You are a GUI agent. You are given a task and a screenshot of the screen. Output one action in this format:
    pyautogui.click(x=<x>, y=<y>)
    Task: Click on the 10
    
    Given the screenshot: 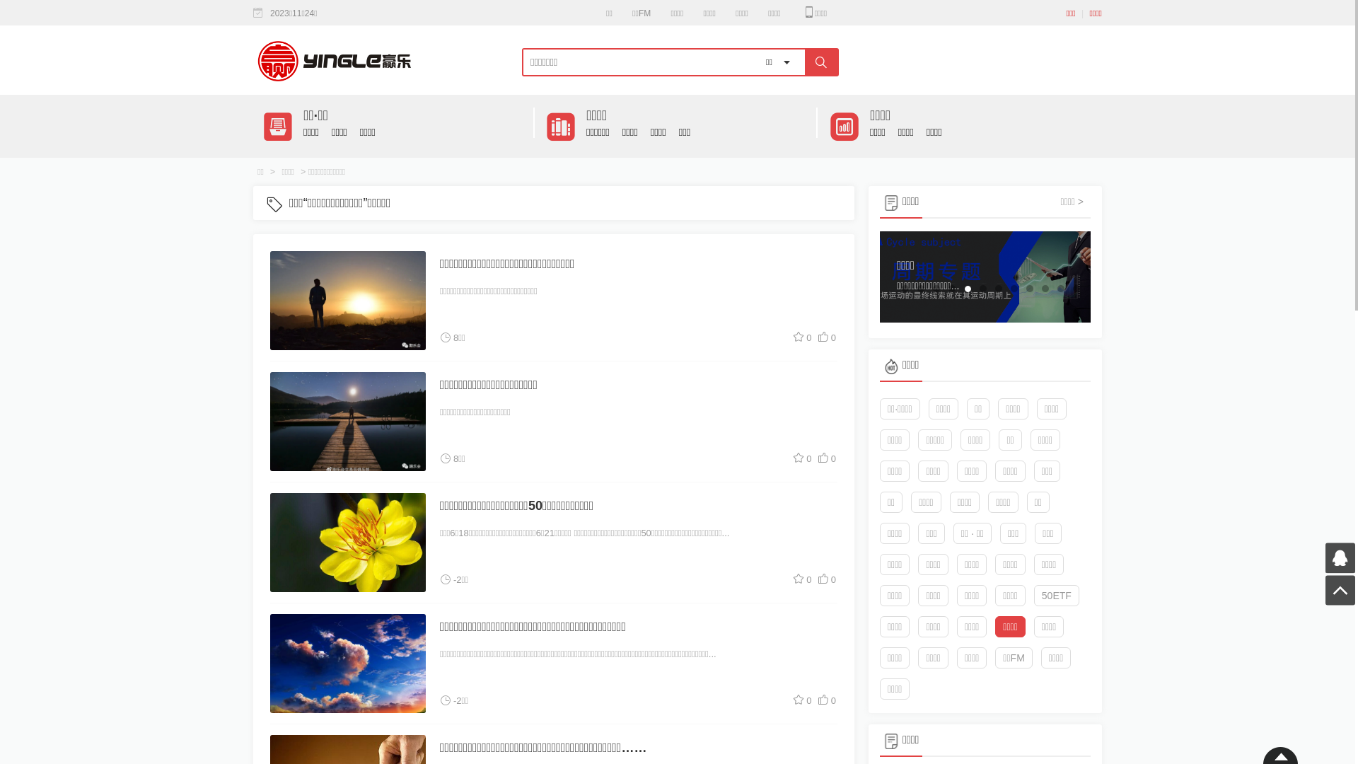 What is the action you would take?
    pyautogui.click(x=1045, y=289)
    